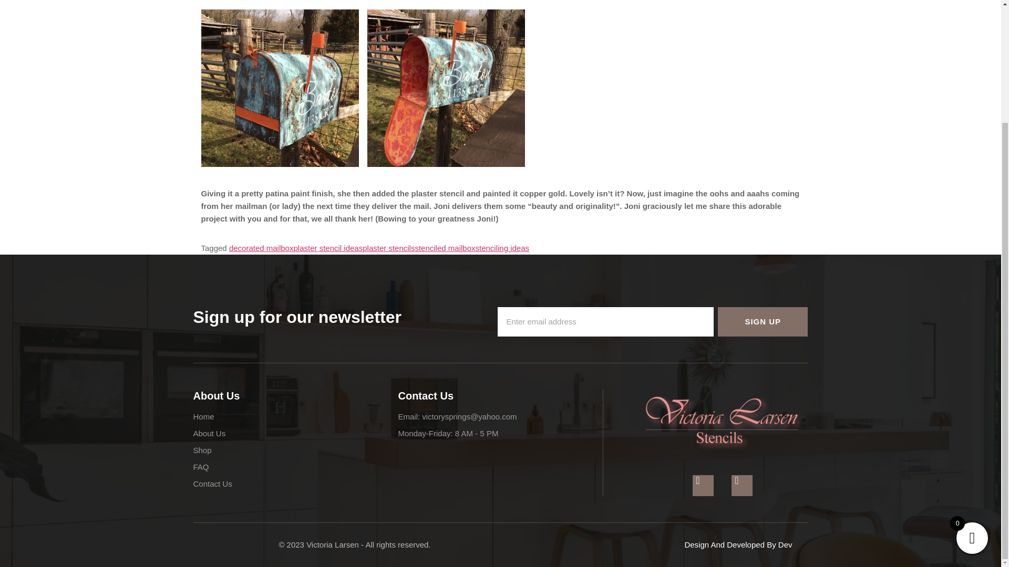 This screenshot has width=1009, height=567. I want to click on Design And Developed By Dev, so click(738, 545).